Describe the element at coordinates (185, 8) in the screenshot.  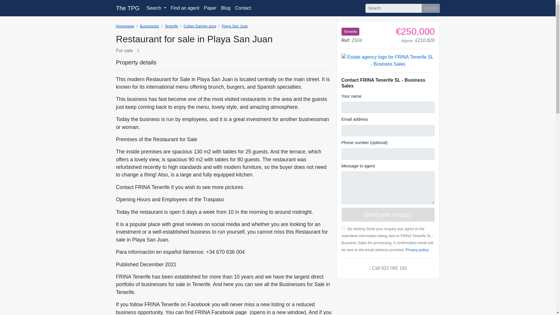
I see `Find an agent` at that location.